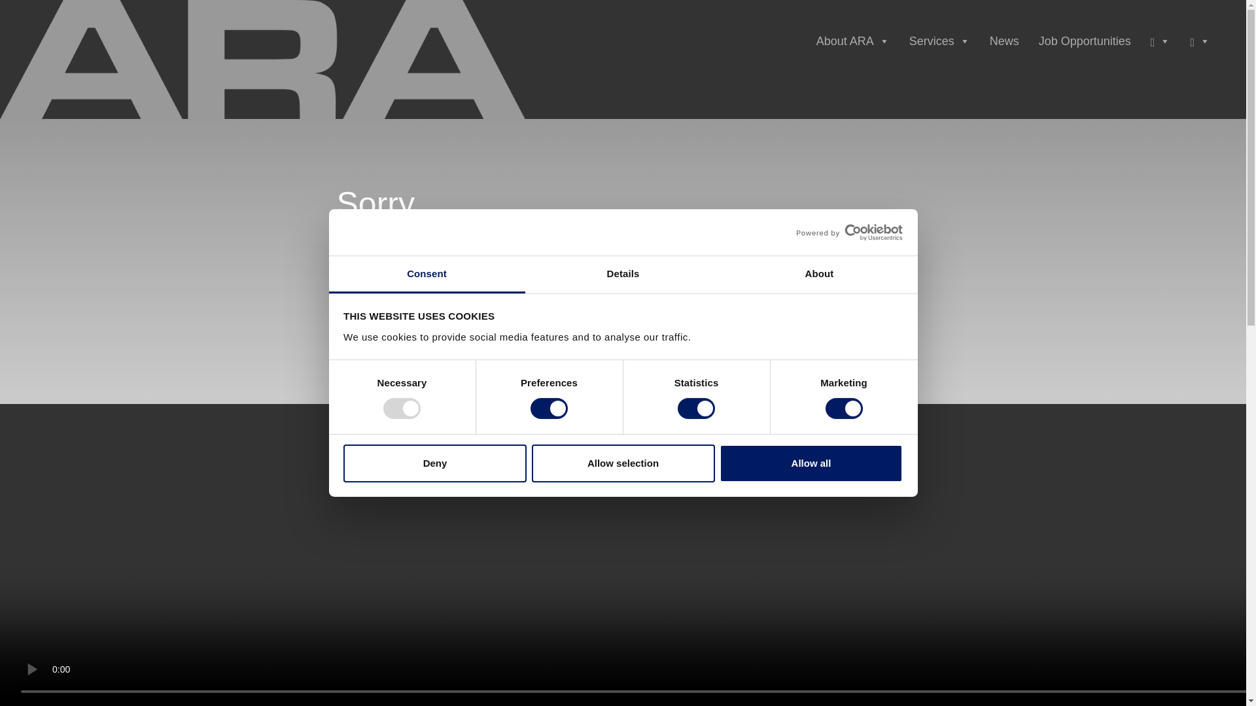 Image resolution: width=1256 pixels, height=706 pixels. What do you see at coordinates (623, 275) in the screenshot?
I see `Details` at bounding box center [623, 275].